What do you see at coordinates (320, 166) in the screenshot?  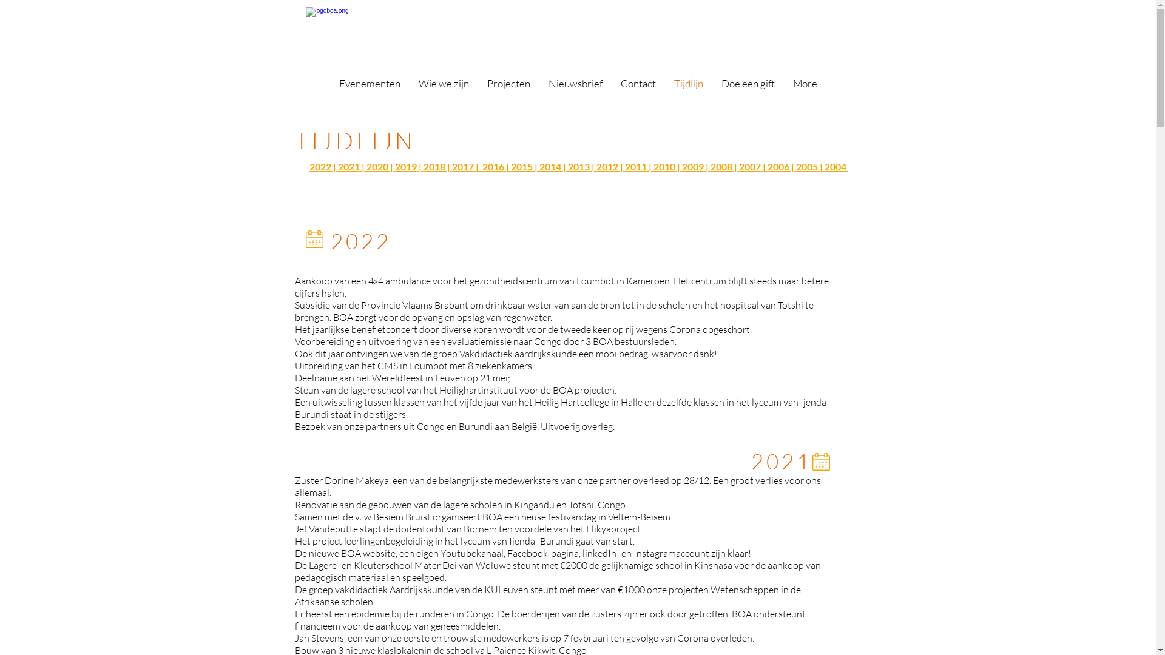 I see `2022` at bounding box center [320, 166].